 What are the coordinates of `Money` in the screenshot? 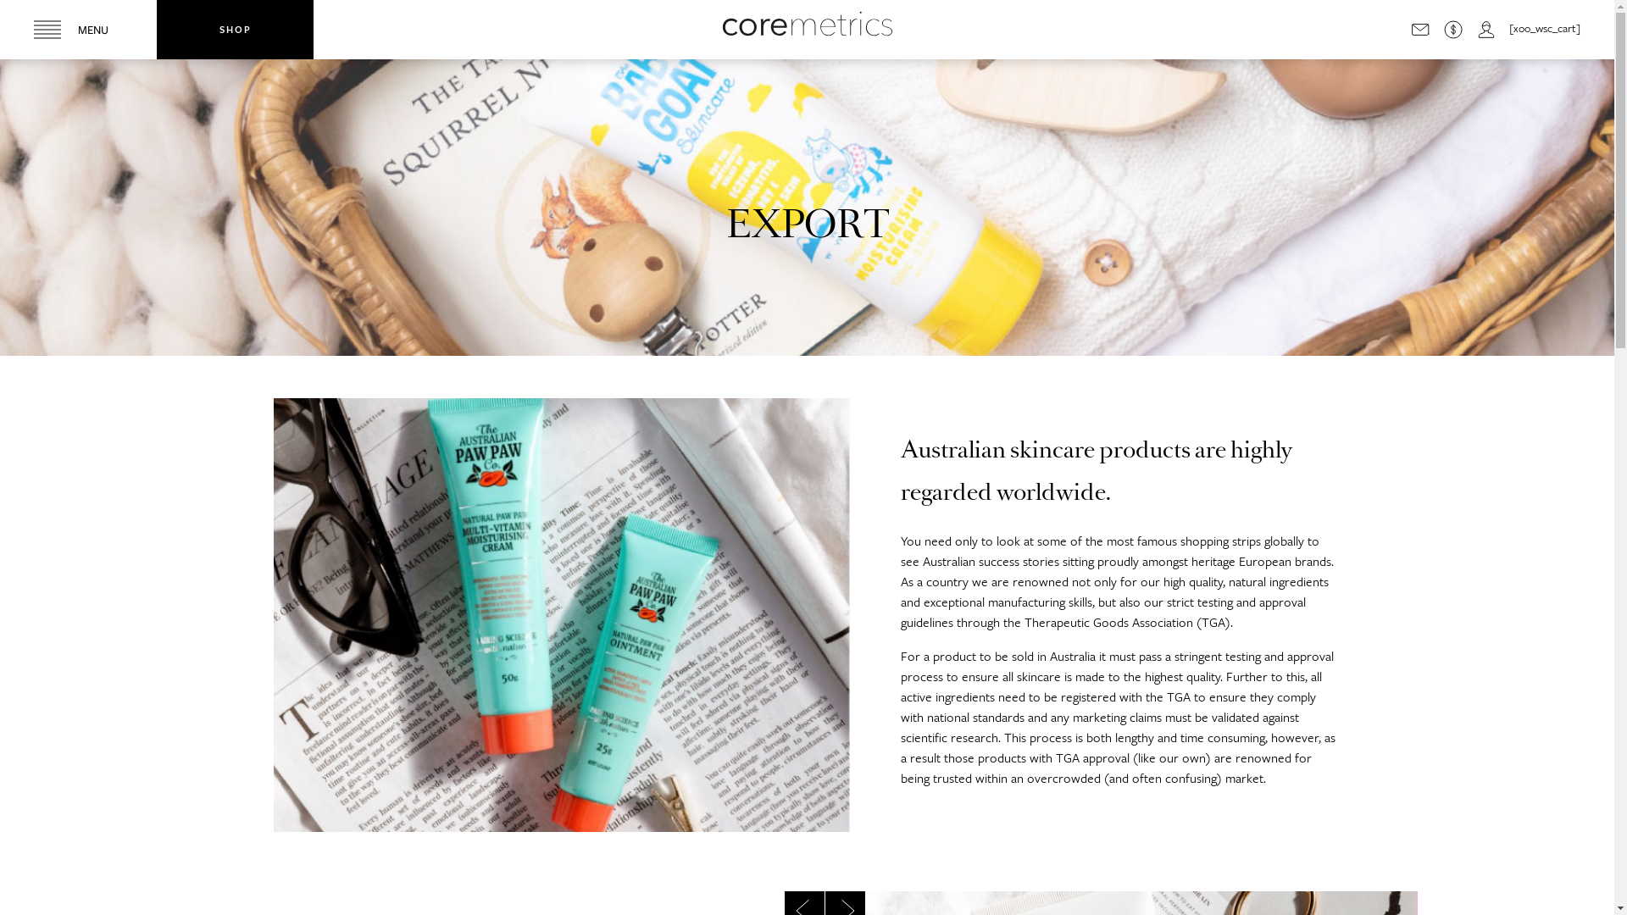 It's located at (1453, 30).